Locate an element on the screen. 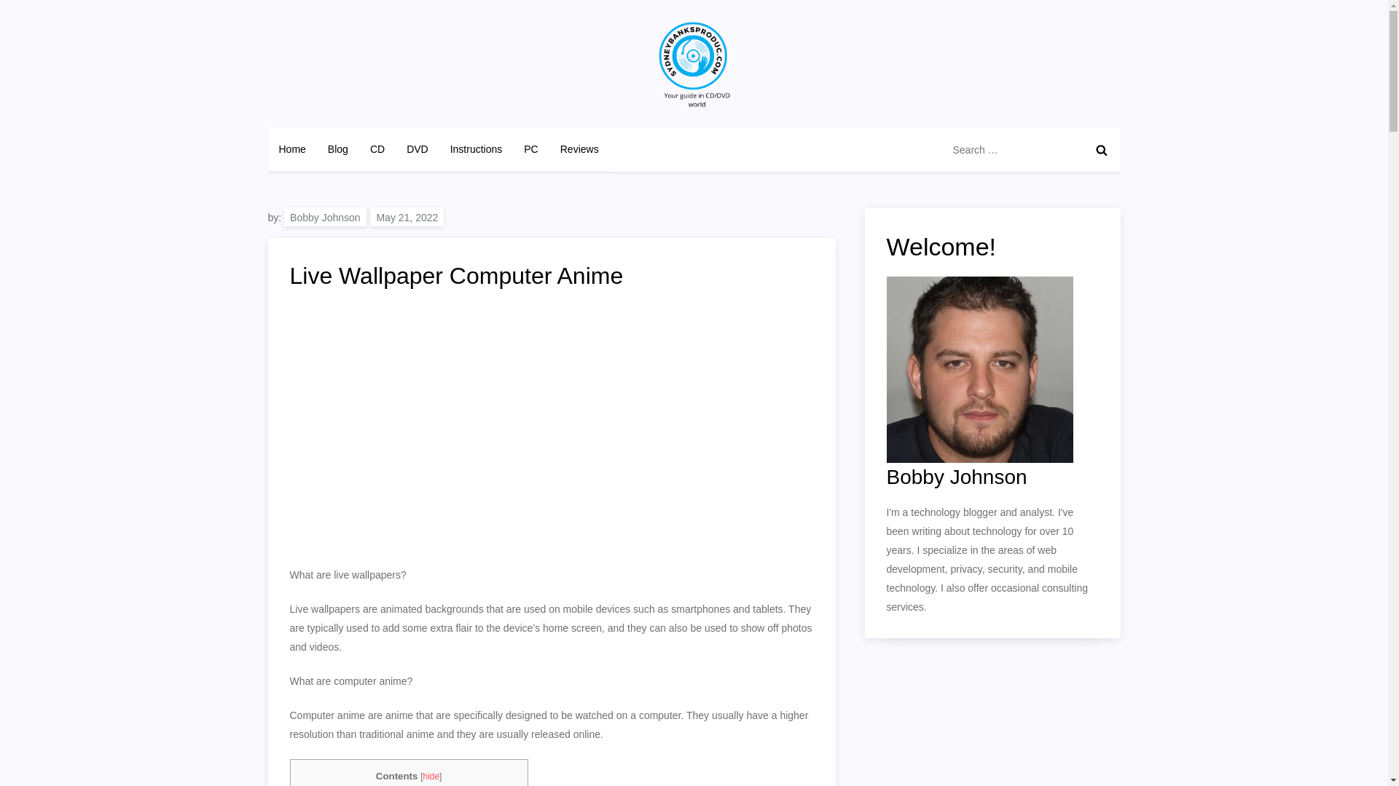 The width and height of the screenshot is (1399, 786). Instructions is located at coordinates (476, 148).